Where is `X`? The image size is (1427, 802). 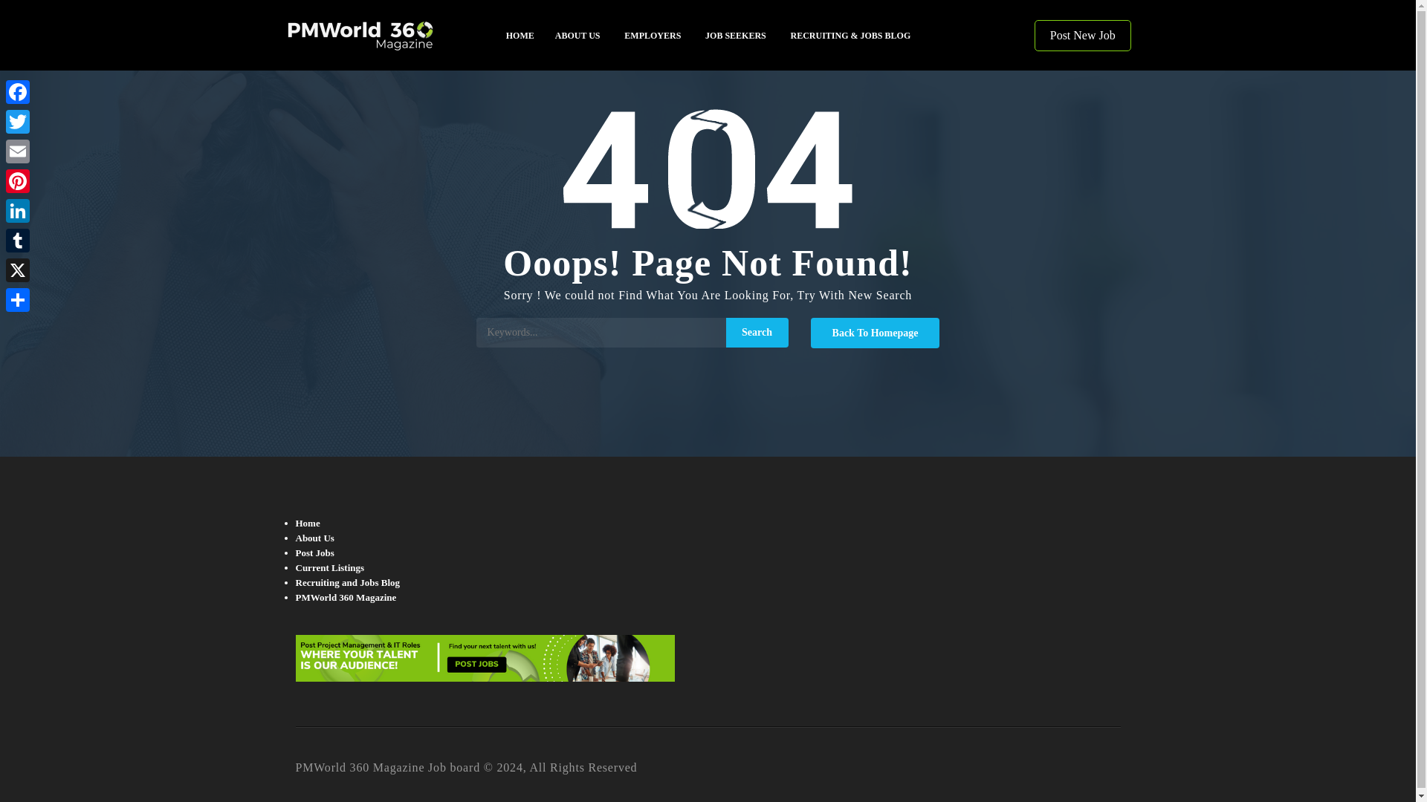 X is located at coordinates (18, 270).